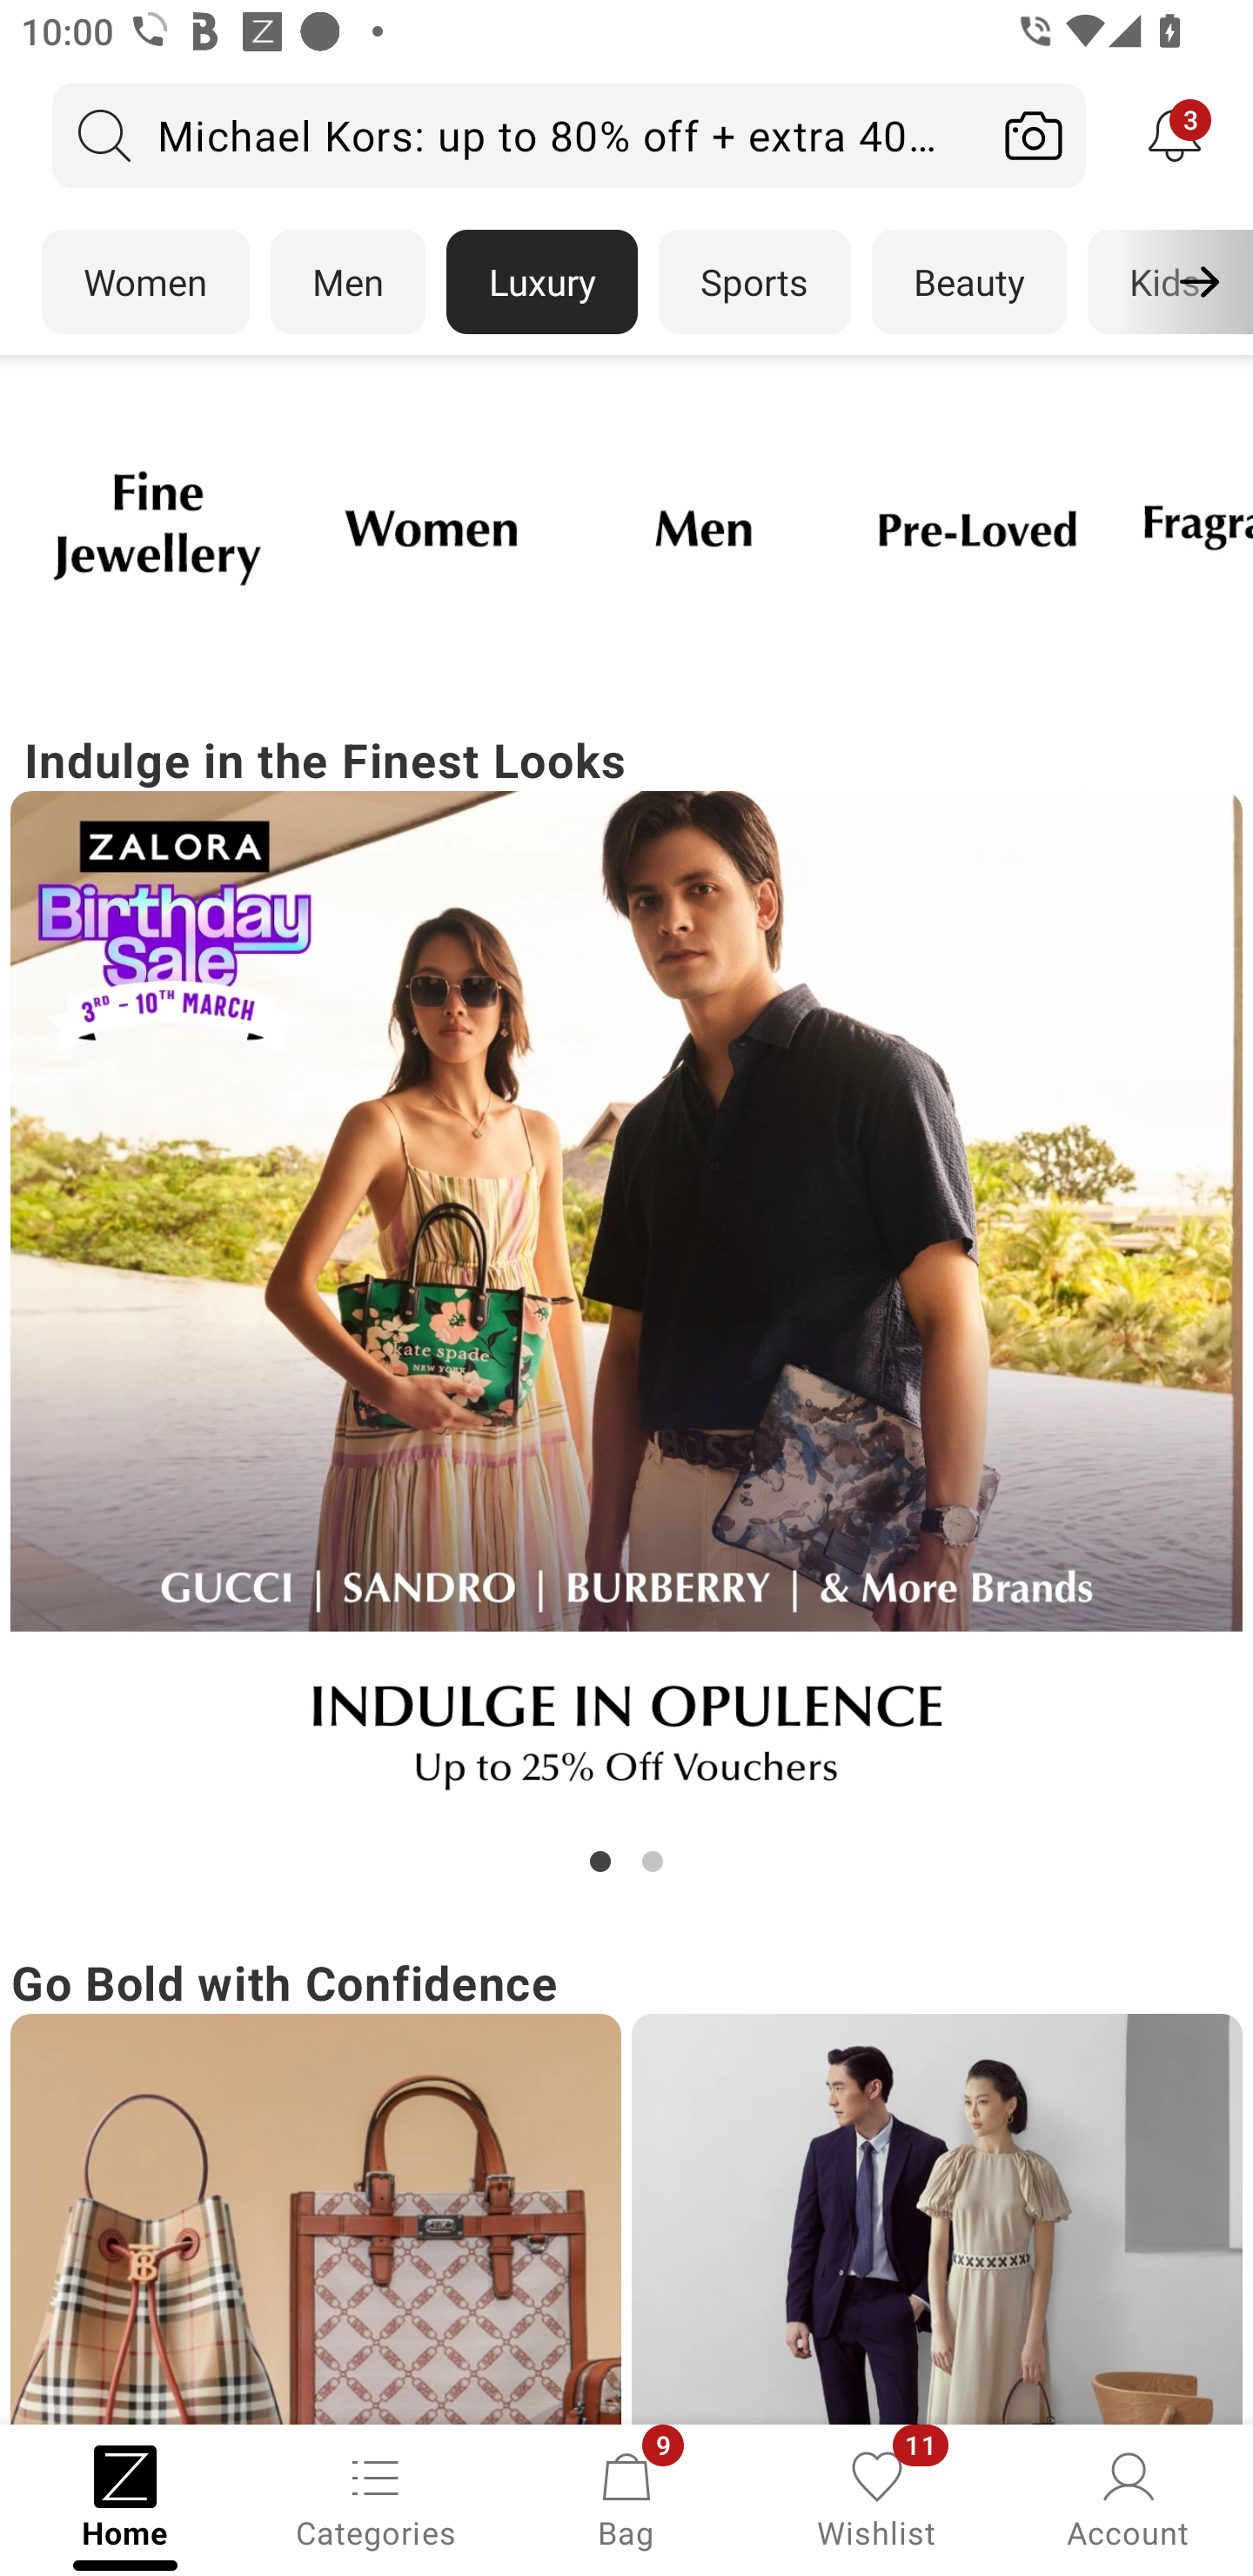  Describe the element at coordinates (976, 527) in the screenshot. I see `Campaign banner` at that location.